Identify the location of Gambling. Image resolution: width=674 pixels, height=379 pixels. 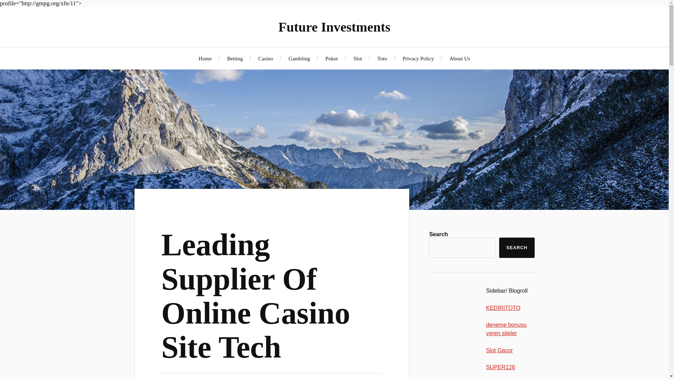
(299, 58).